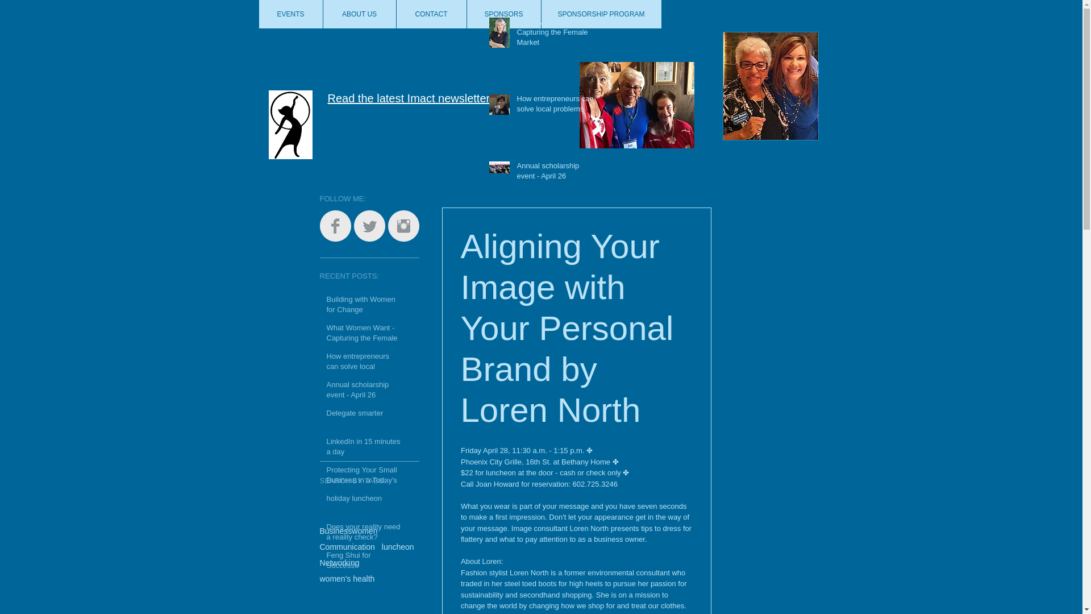  I want to click on SPONSORSHIP PROGRAM, so click(601, 14).